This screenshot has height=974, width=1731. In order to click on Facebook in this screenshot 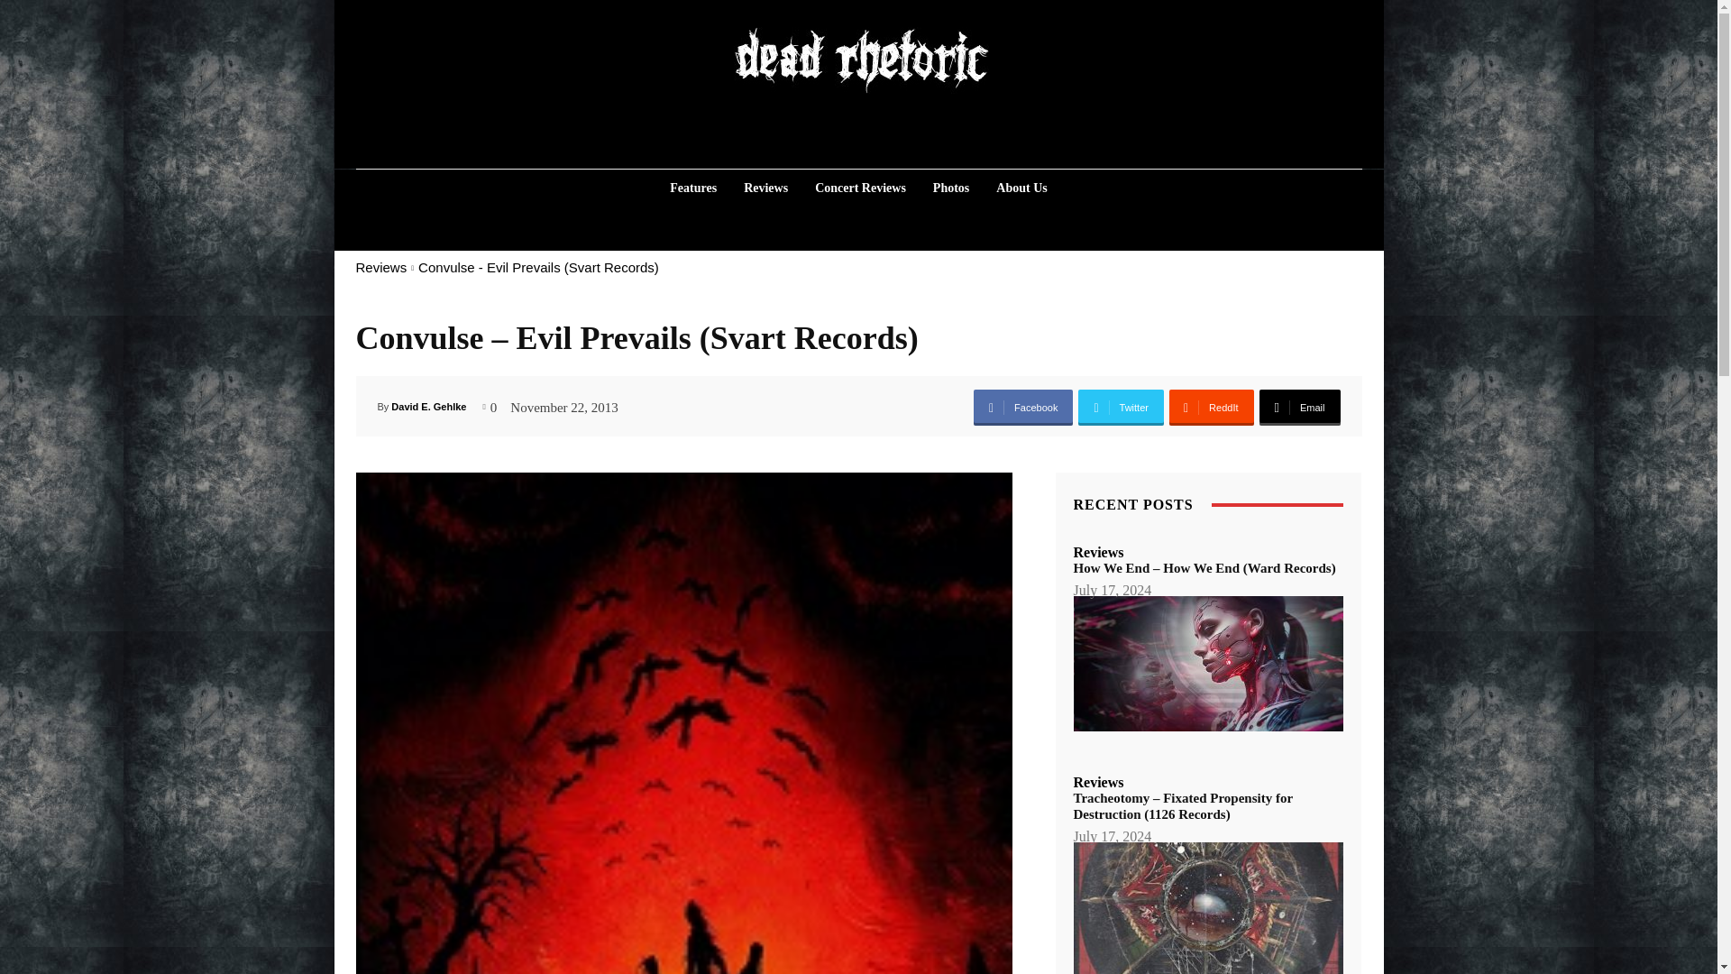, I will do `click(1022, 408)`.